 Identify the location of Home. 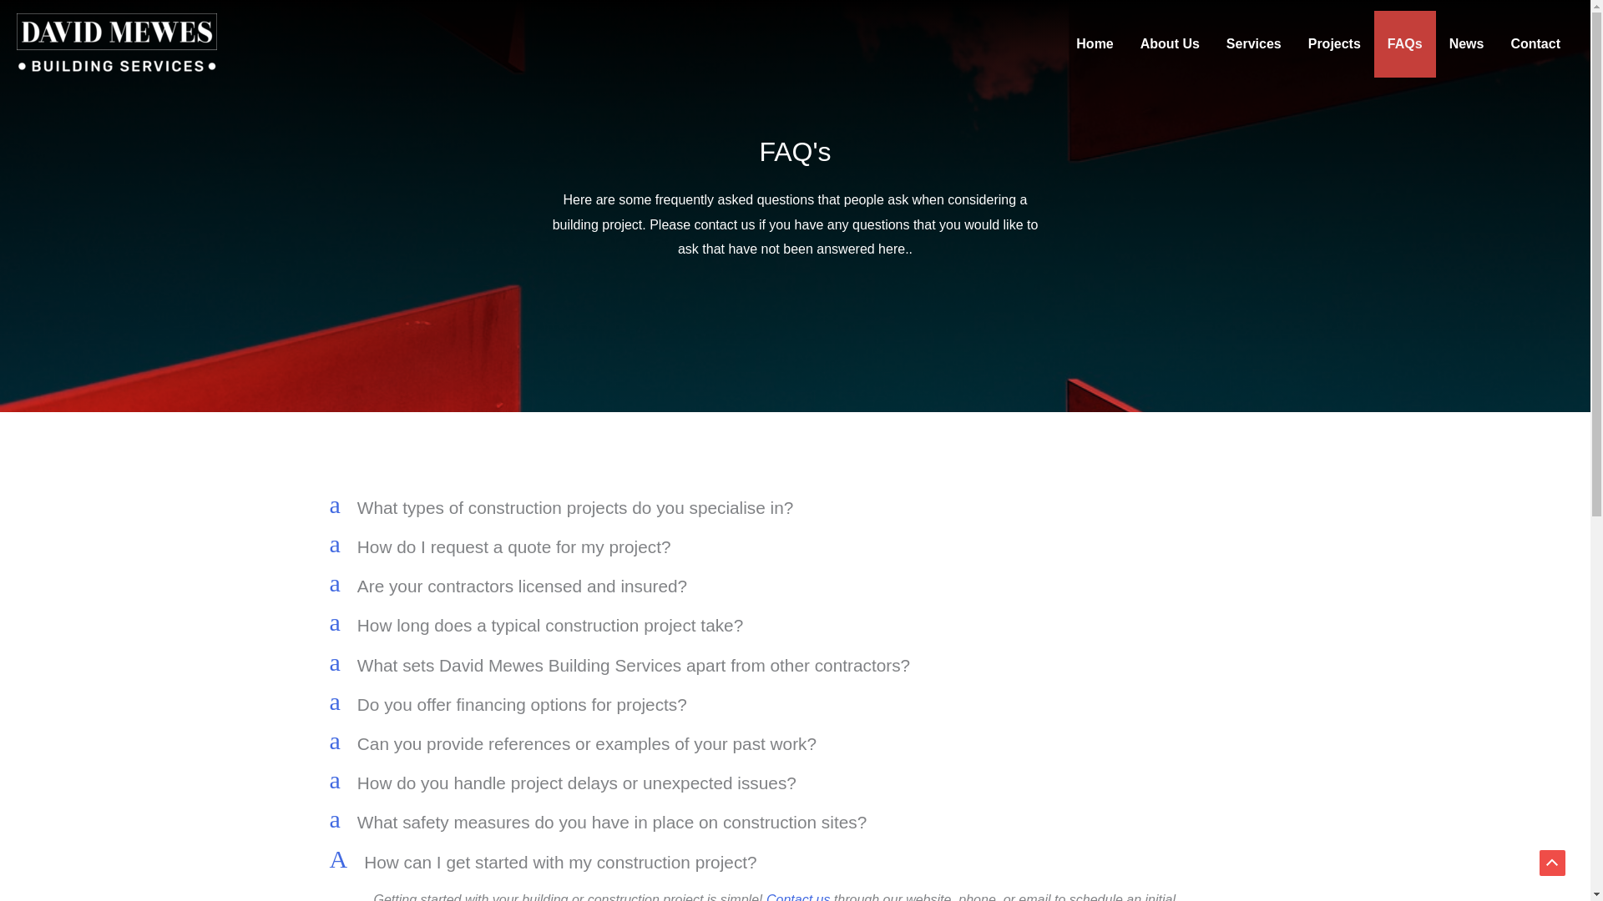
(795, 863).